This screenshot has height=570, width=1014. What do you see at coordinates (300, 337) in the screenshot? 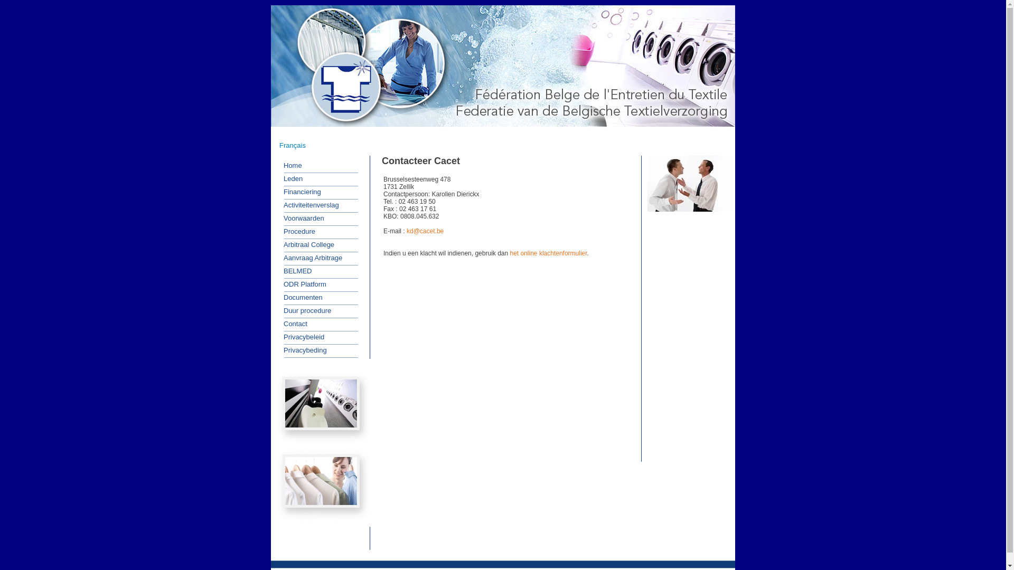
I see `Privacybeleid` at bounding box center [300, 337].